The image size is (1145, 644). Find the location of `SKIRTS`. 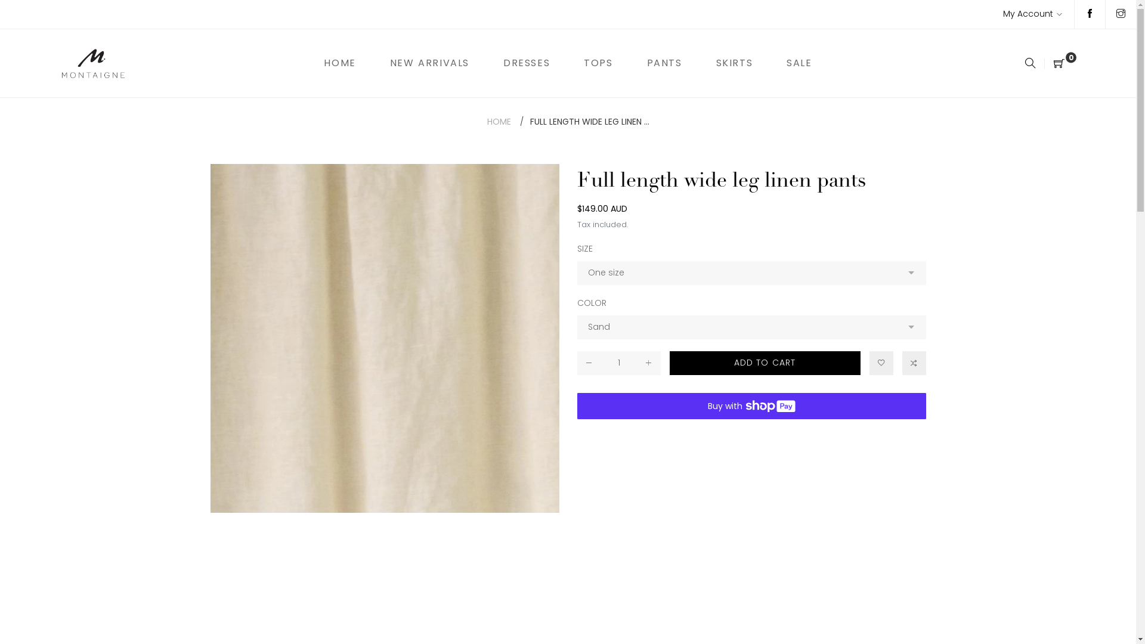

SKIRTS is located at coordinates (735, 63).